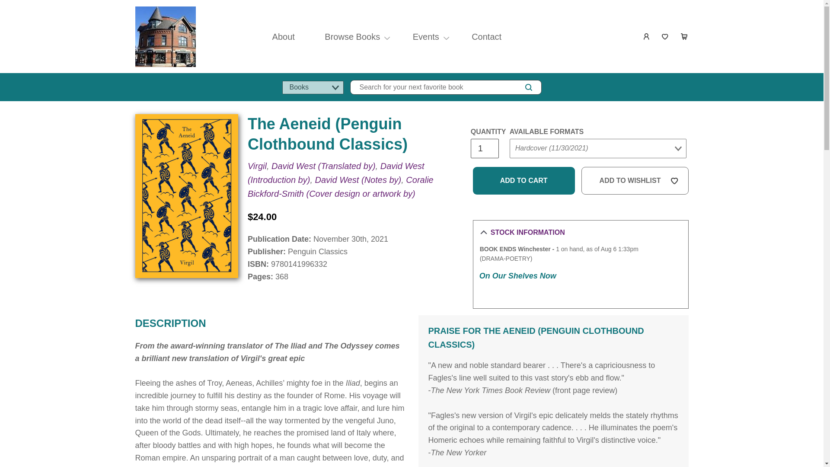  Describe the element at coordinates (684, 36) in the screenshot. I see `Cart` at that location.